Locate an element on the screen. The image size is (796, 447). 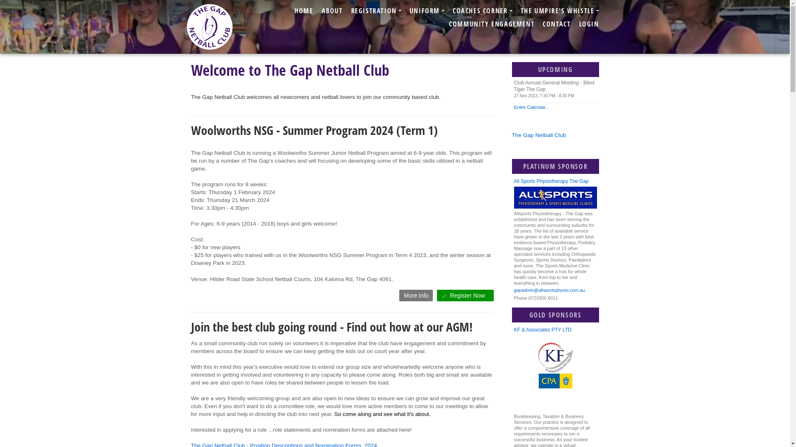
Register Now is located at coordinates (465, 296).